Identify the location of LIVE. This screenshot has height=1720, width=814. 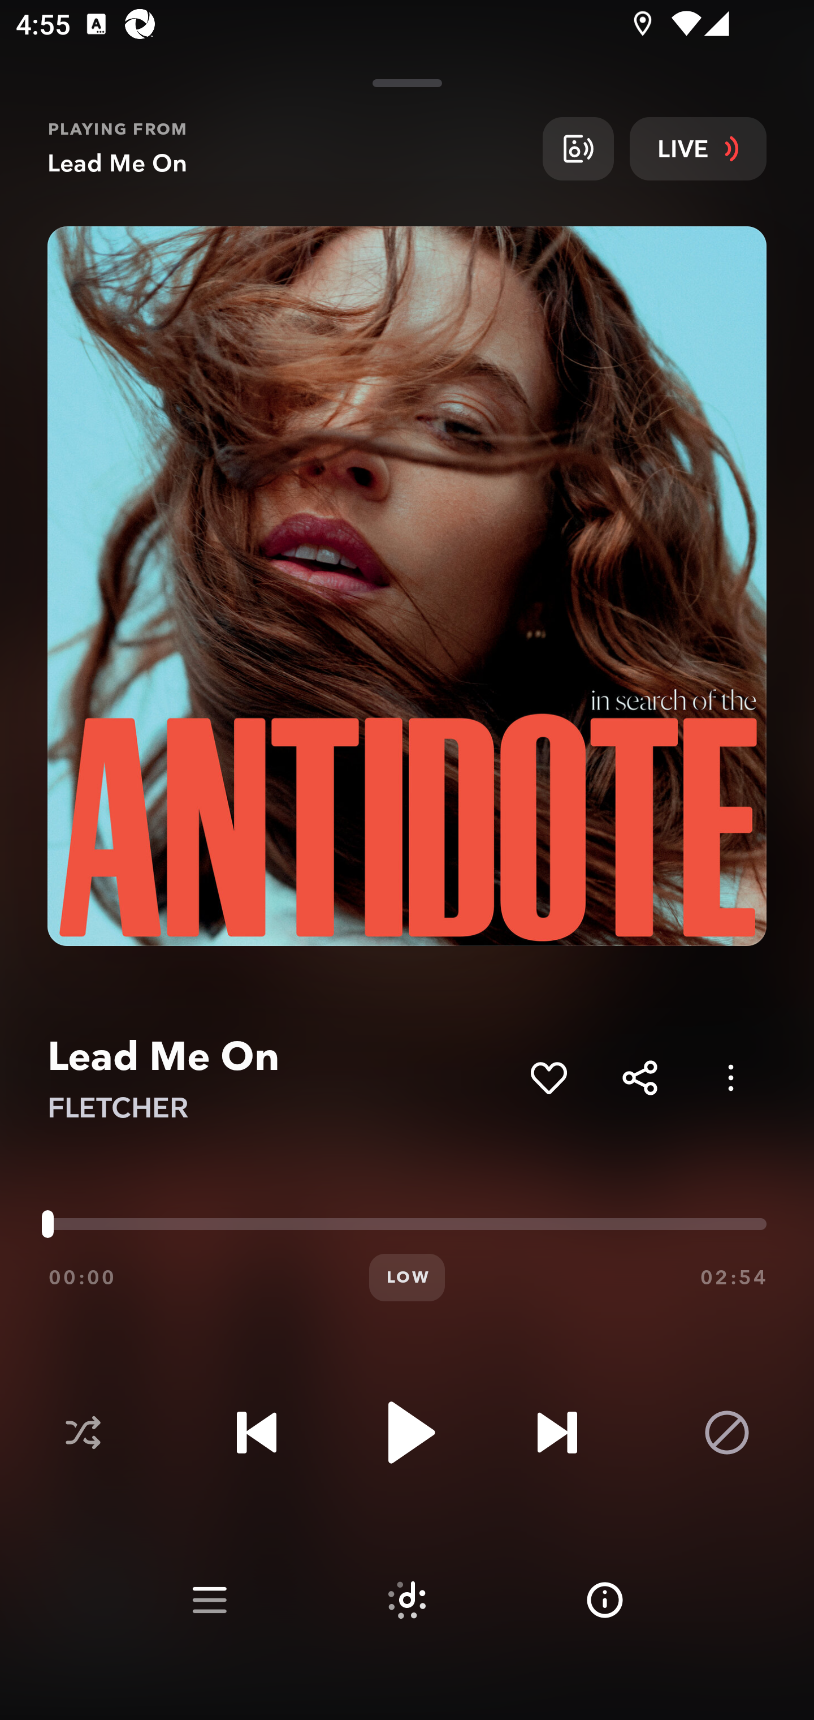
(698, 148).